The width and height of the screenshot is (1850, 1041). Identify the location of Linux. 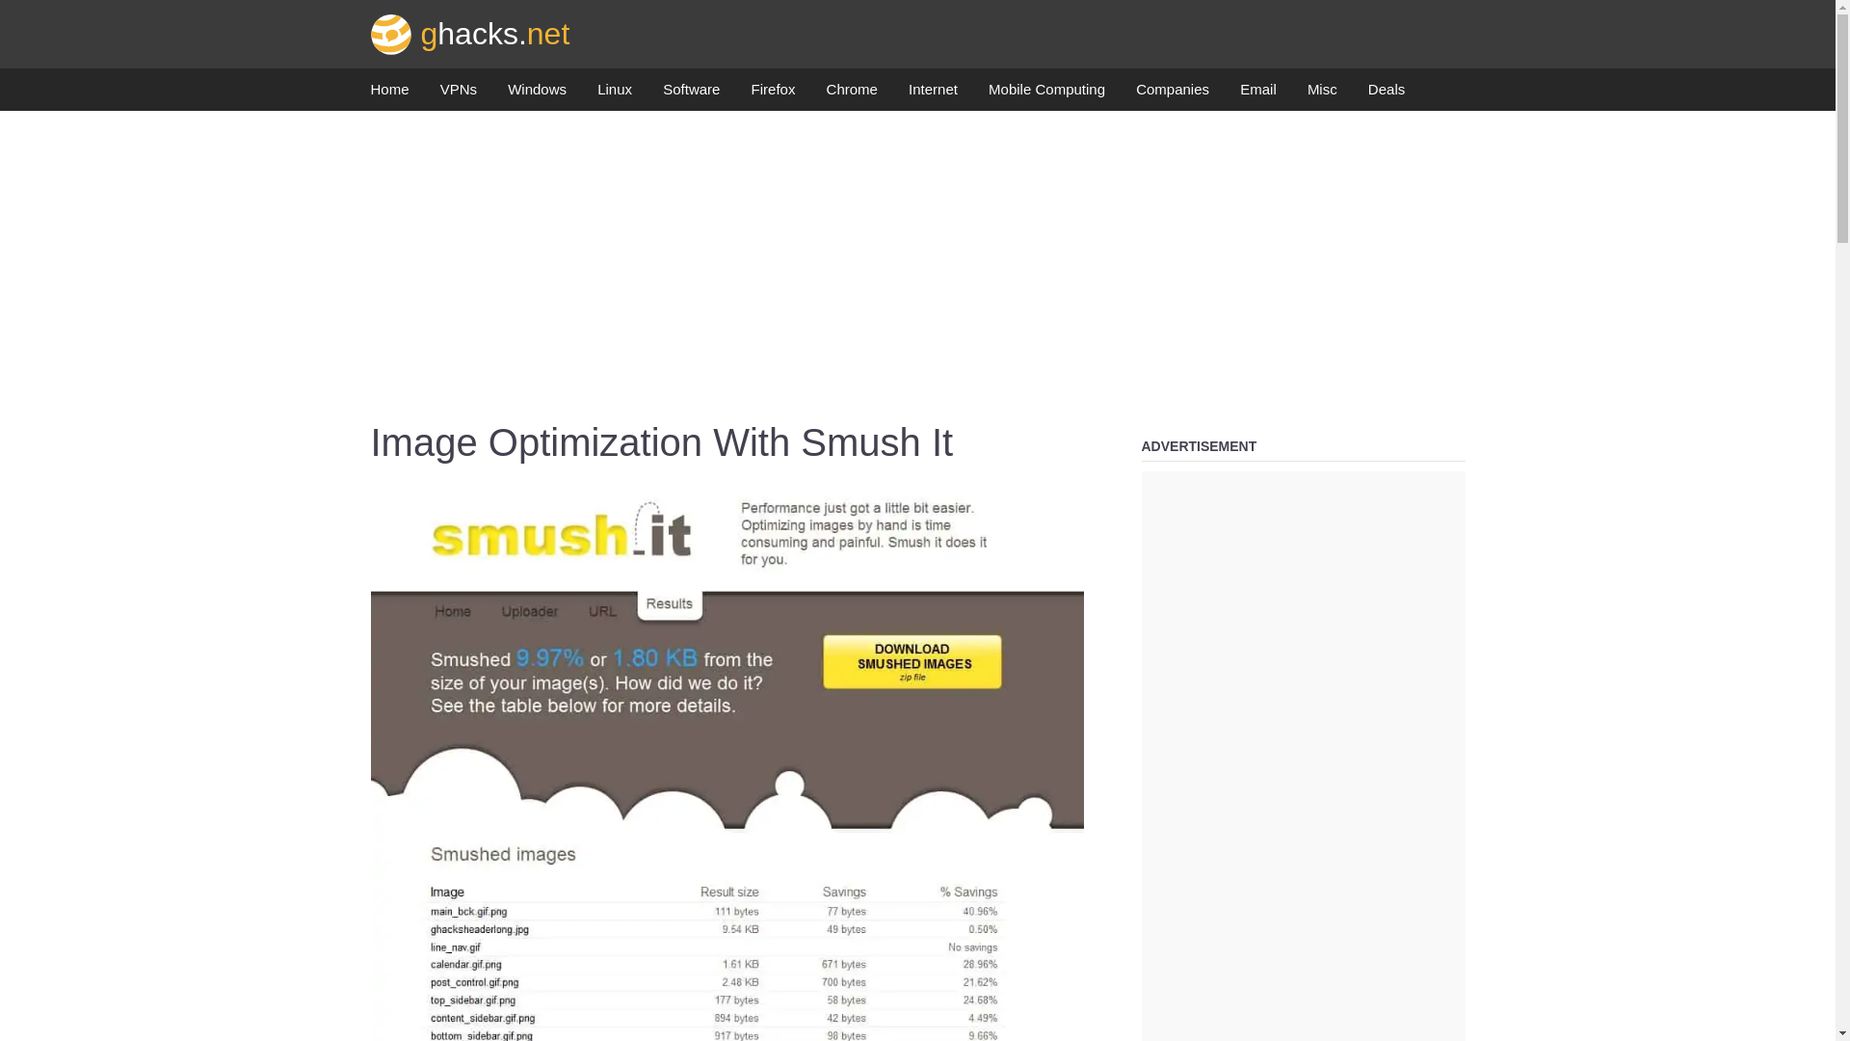
(615, 94).